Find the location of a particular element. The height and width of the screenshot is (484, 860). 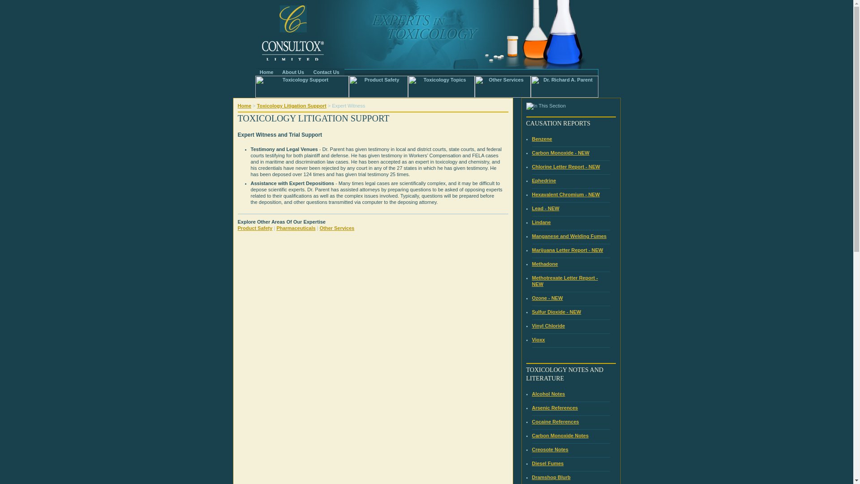

Vioxx is located at coordinates (538, 339).